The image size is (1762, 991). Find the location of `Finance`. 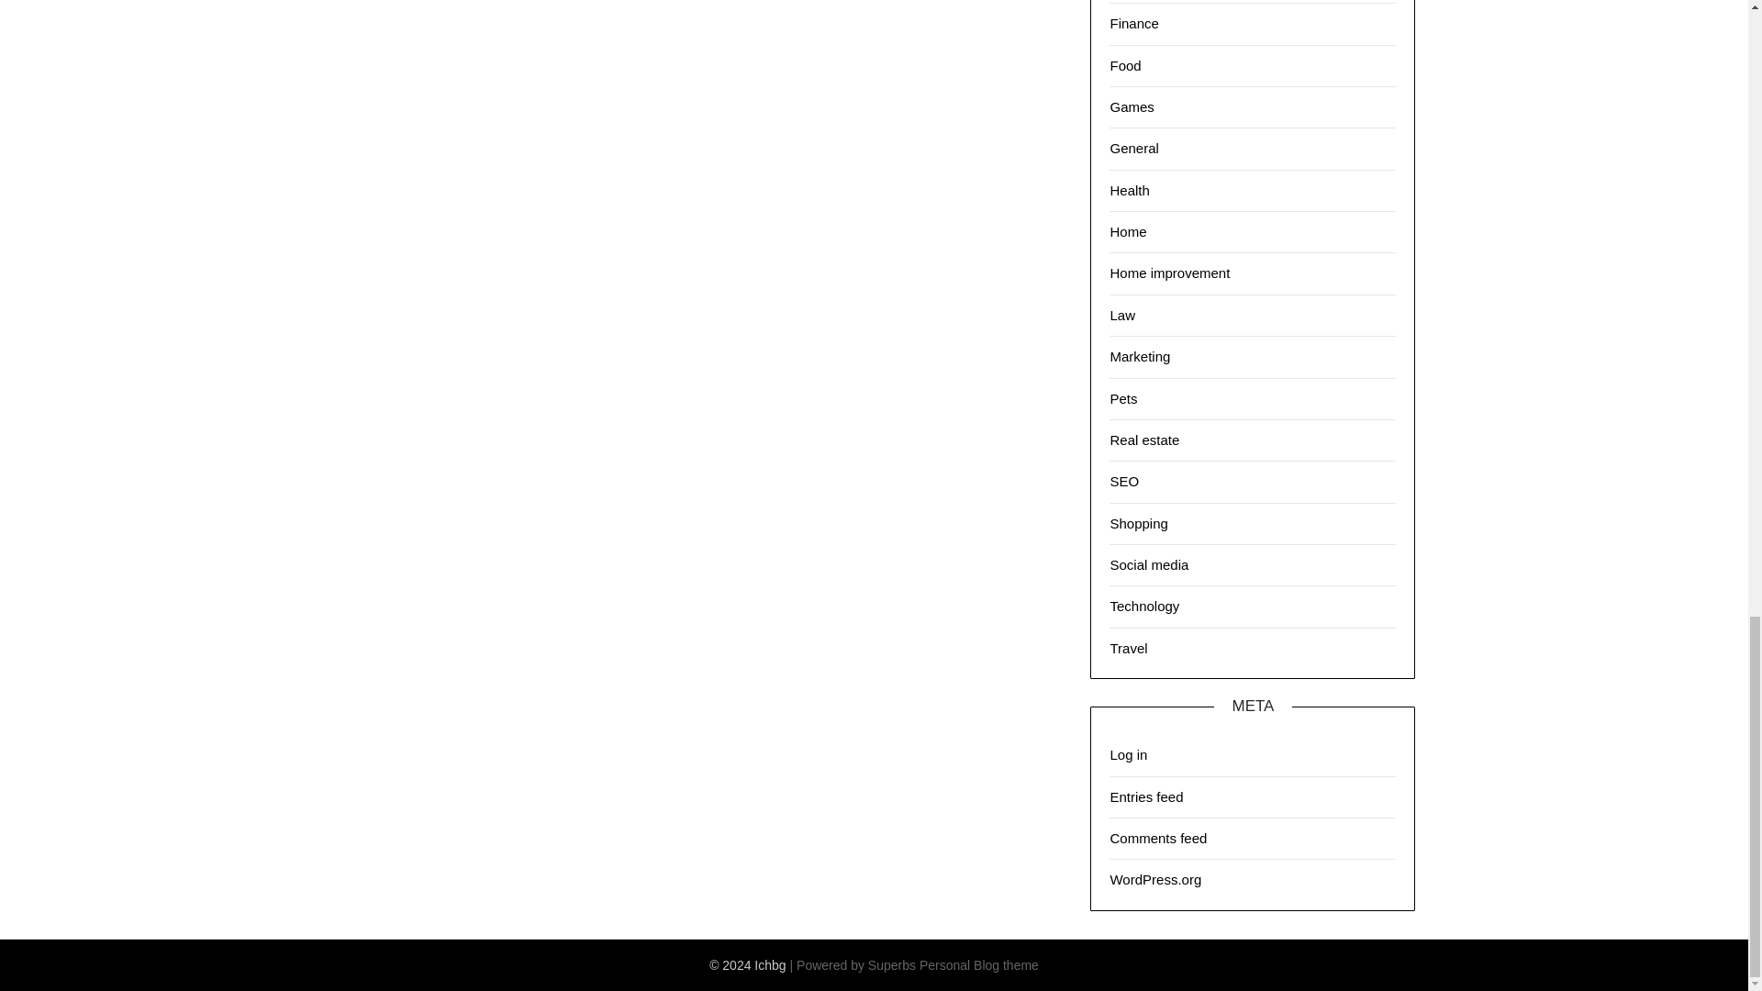

Finance is located at coordinates (1133, 23).